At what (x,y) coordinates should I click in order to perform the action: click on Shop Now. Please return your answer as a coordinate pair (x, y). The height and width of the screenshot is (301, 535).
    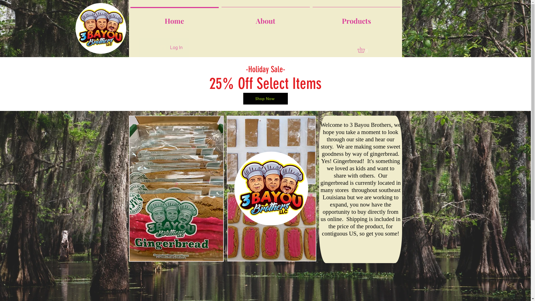
    Looking at the image, I should click on (265, 99).